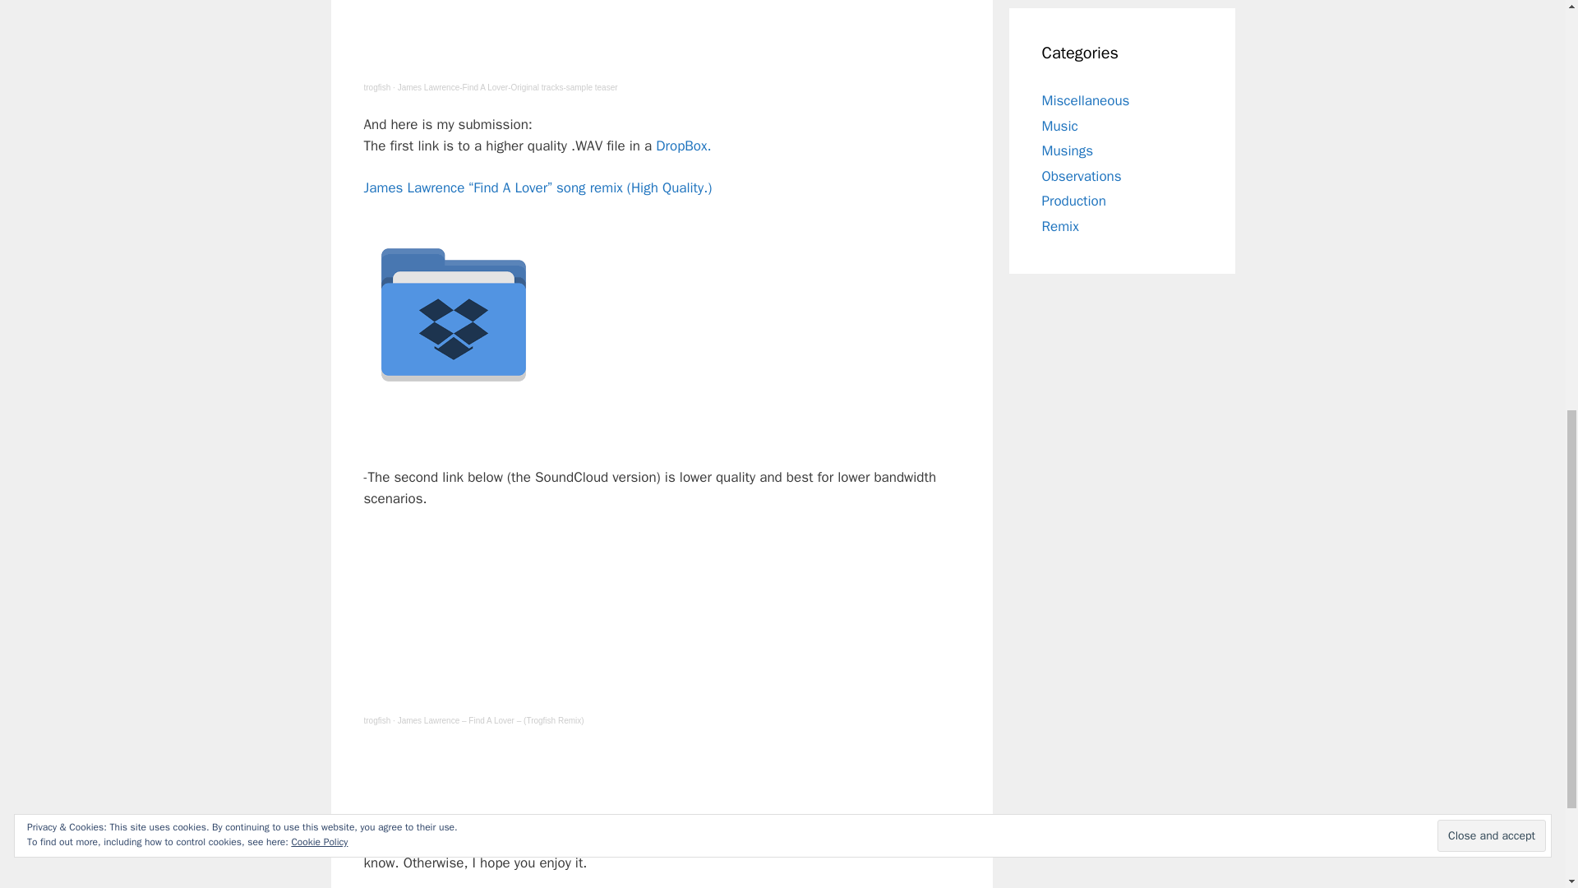 This screenshot has height=888, width=1578. What do you see at coordinates (1059, 125) in the screenshot?
I see `Music` at bounding box center [1059, 125].